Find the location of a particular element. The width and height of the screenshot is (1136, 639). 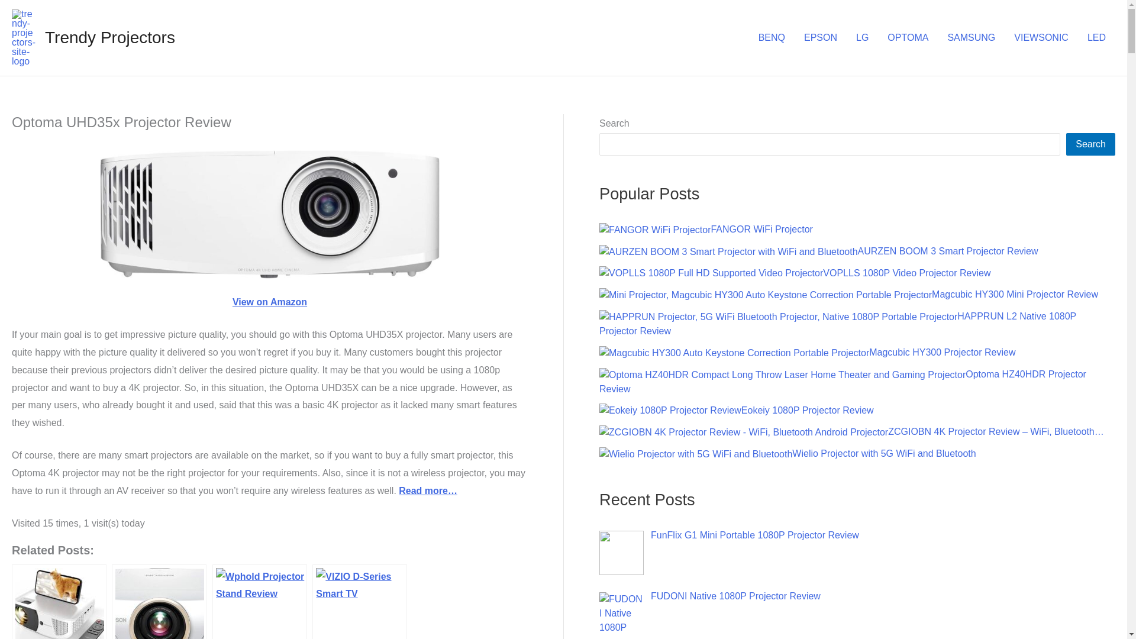

Magcubic HY300 Projector Review is located at coordinates (734, 353).